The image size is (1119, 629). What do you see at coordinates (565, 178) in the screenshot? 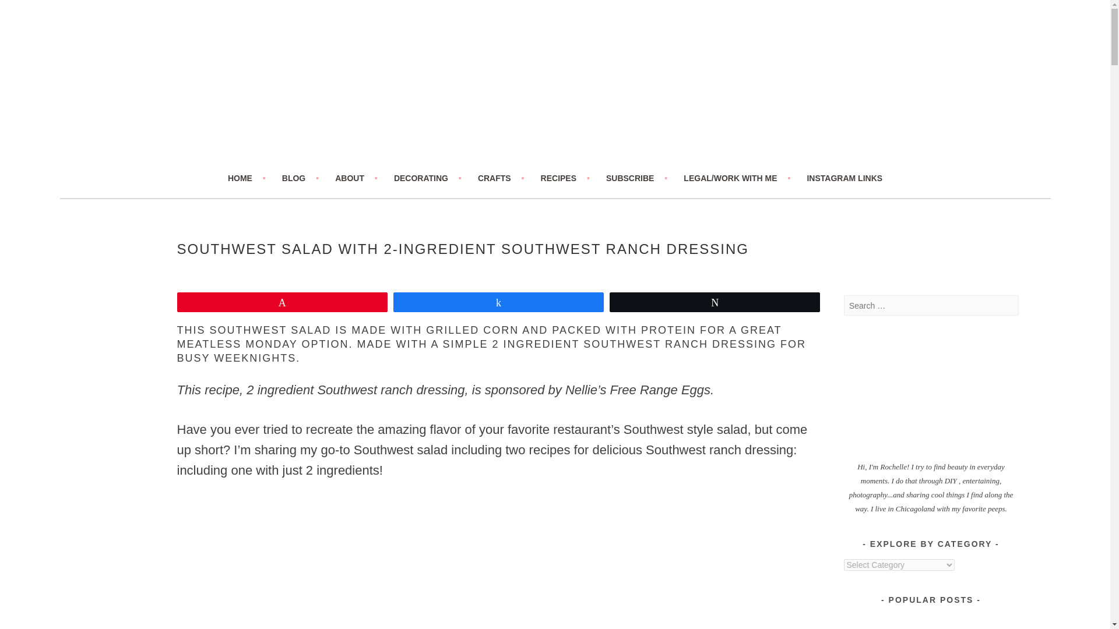
I see `RECIPES` at bounding box center [565, 178].